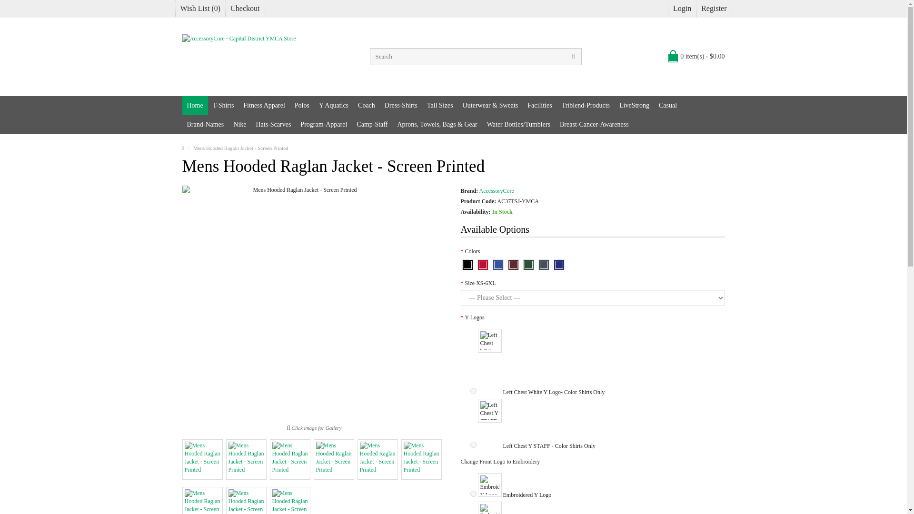  Describe the element at coordinates (367, 105) in the screenshot. I see `Coach` at that location.